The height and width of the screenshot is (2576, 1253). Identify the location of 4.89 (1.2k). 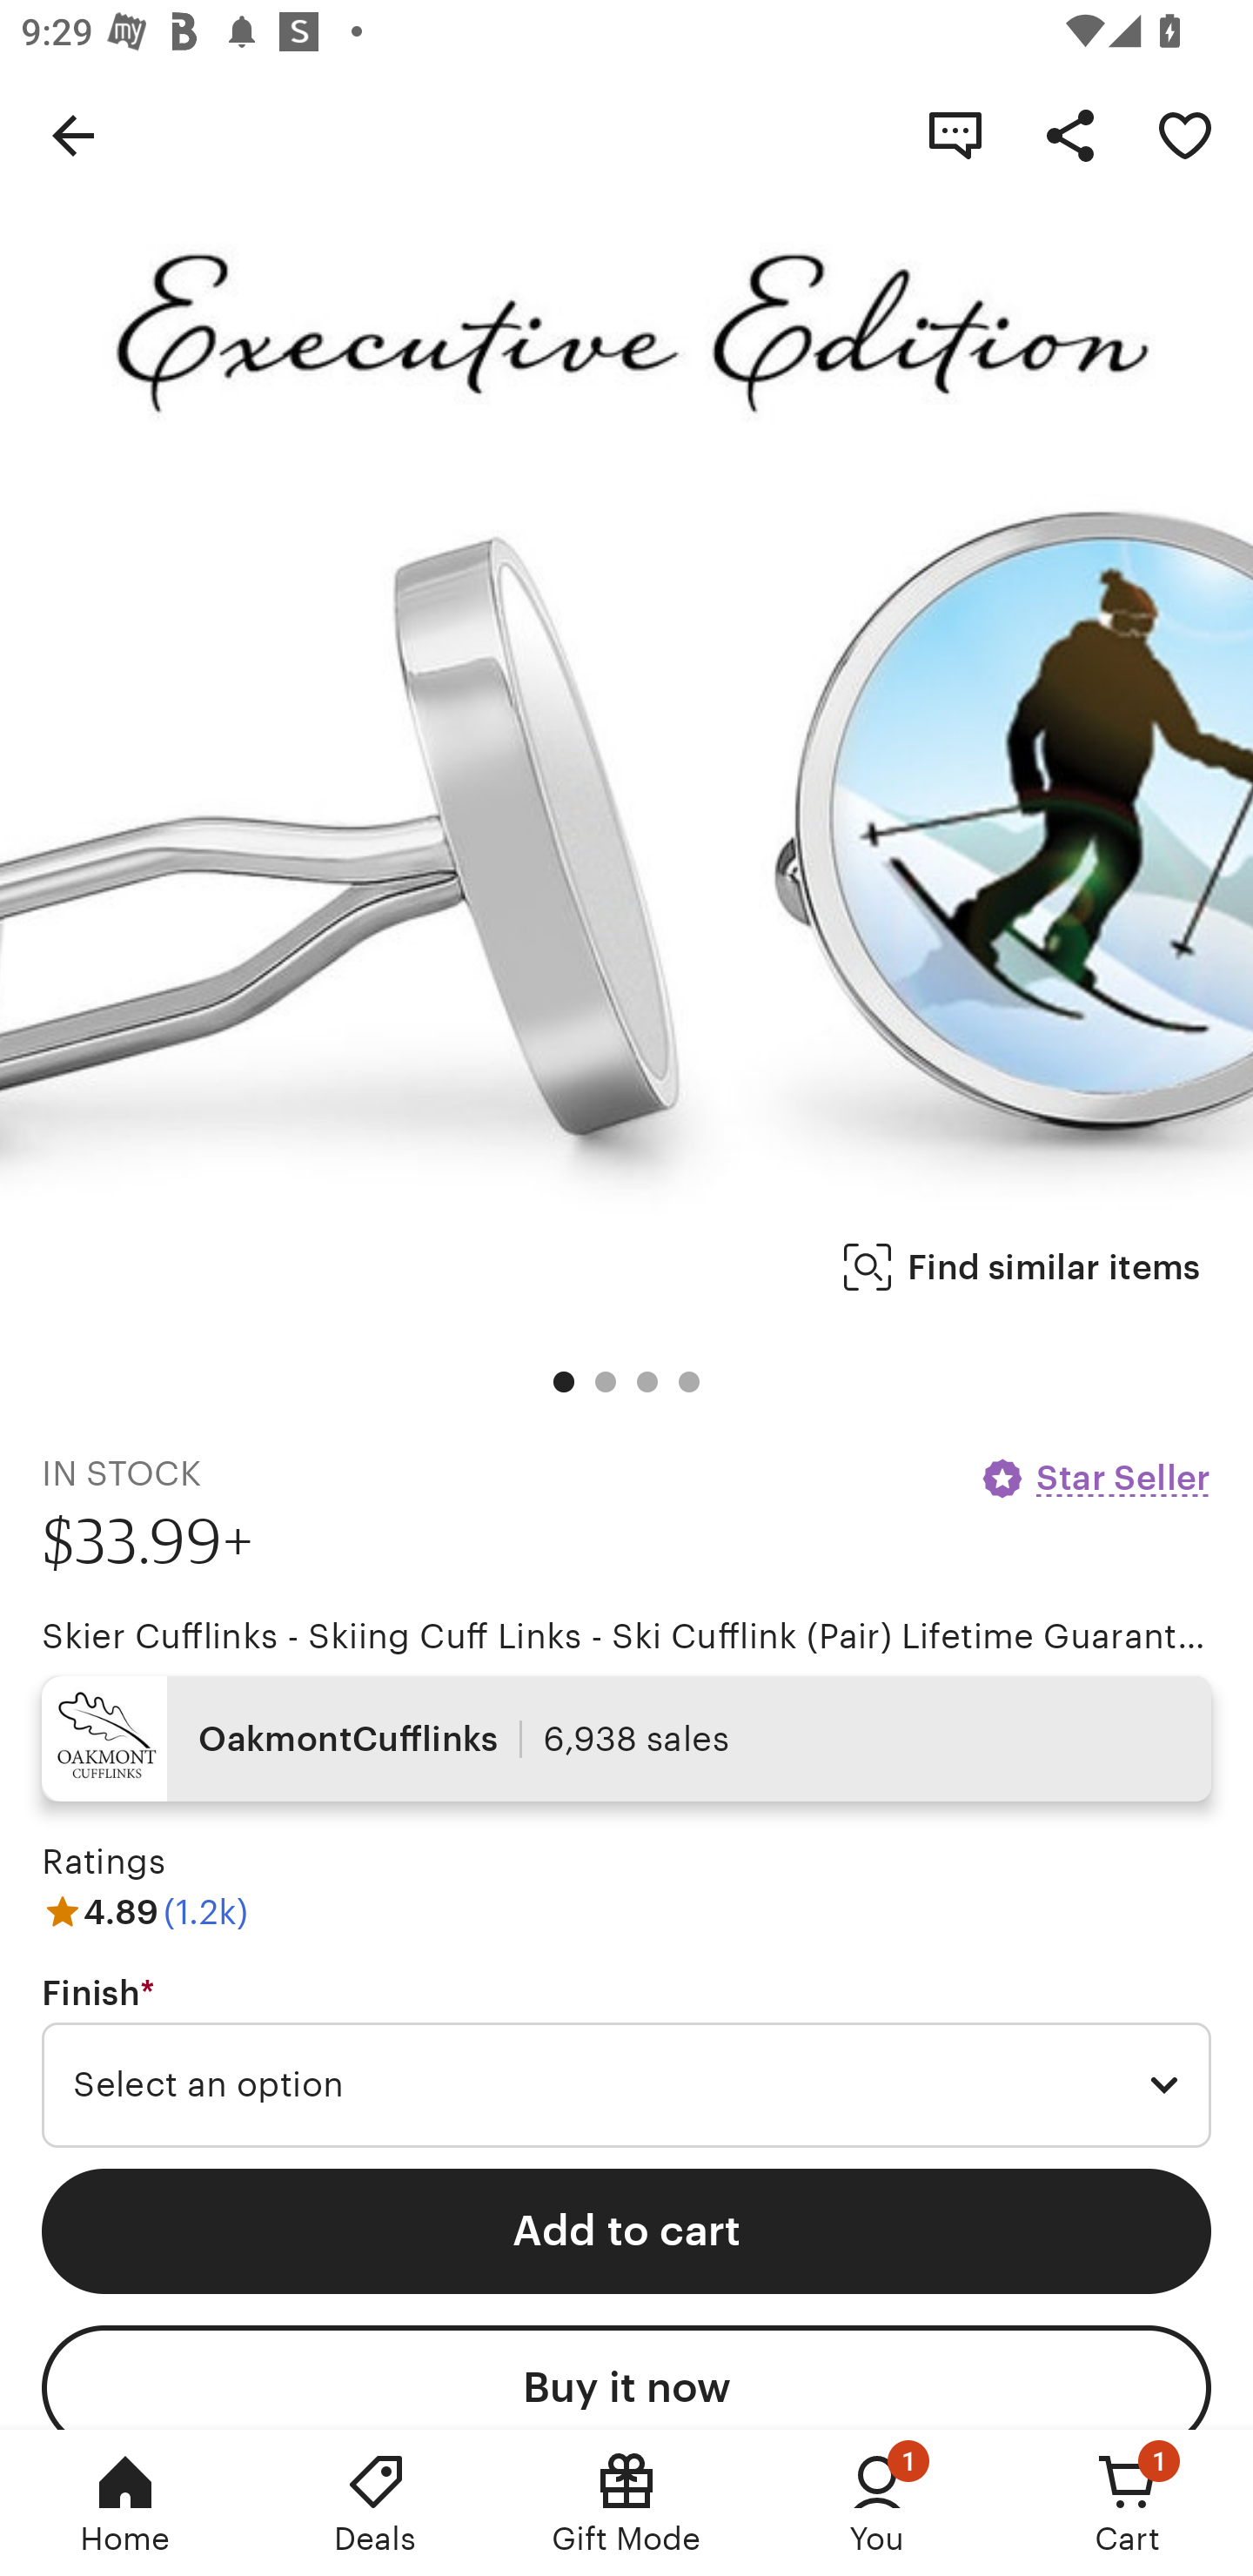
(144, 1911).